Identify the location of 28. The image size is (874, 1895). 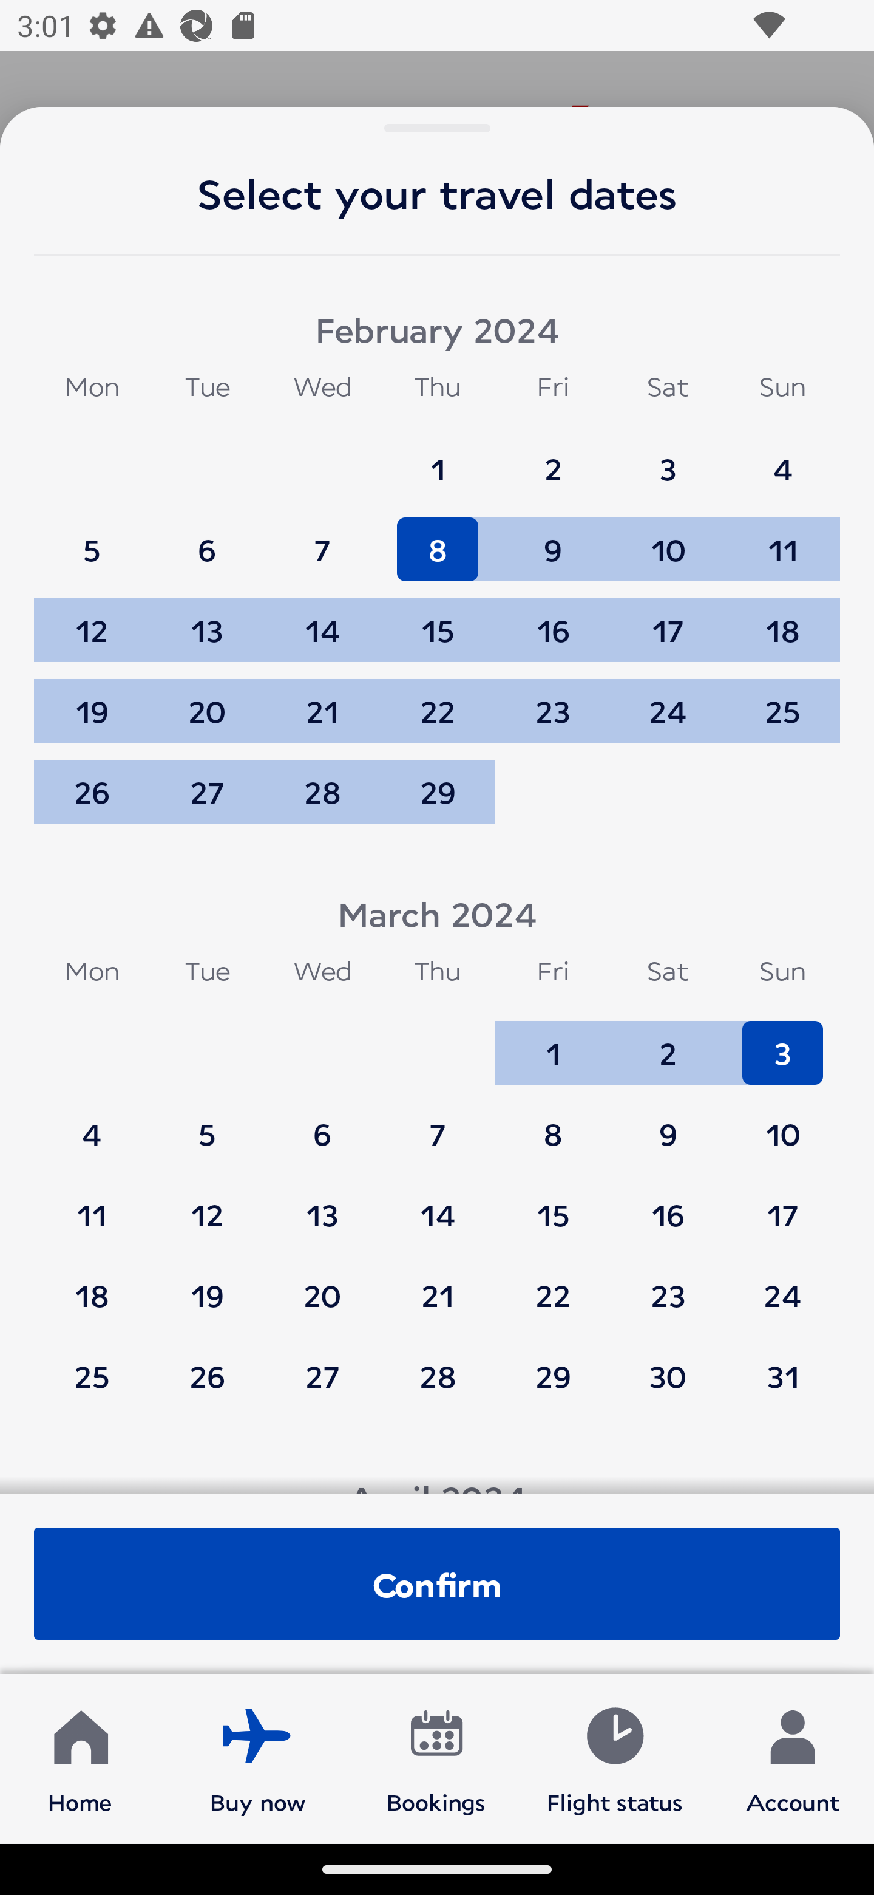
(438, 1375).